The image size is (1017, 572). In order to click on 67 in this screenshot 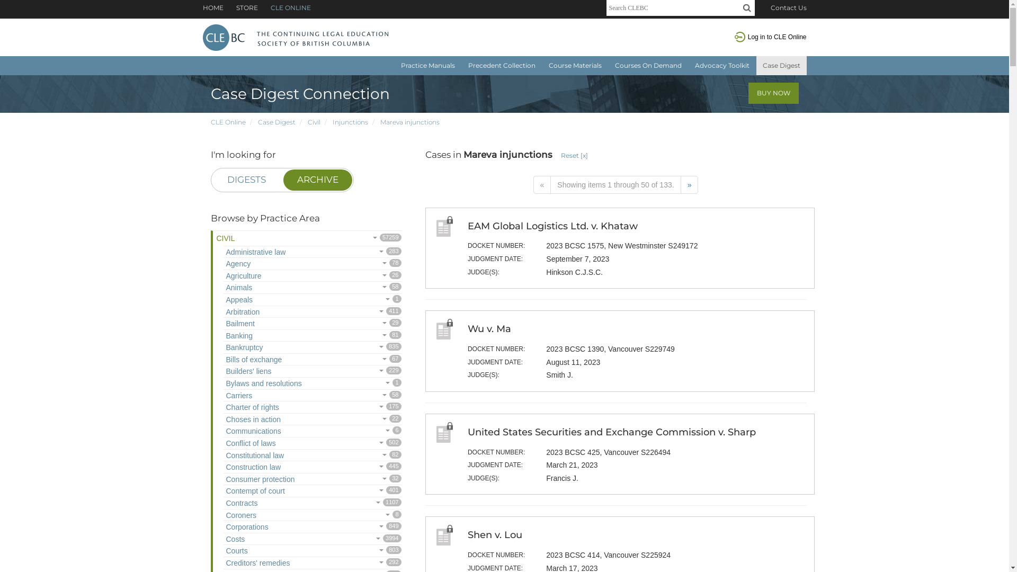, I will do `click(283, 361)`.